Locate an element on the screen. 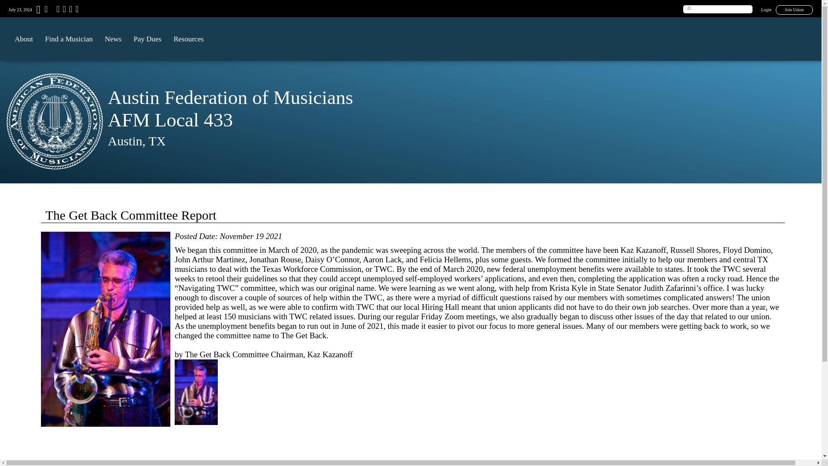 The width and height of the screenshot is (828, 466). click to view instagram account is located at coordinates (76, 10).